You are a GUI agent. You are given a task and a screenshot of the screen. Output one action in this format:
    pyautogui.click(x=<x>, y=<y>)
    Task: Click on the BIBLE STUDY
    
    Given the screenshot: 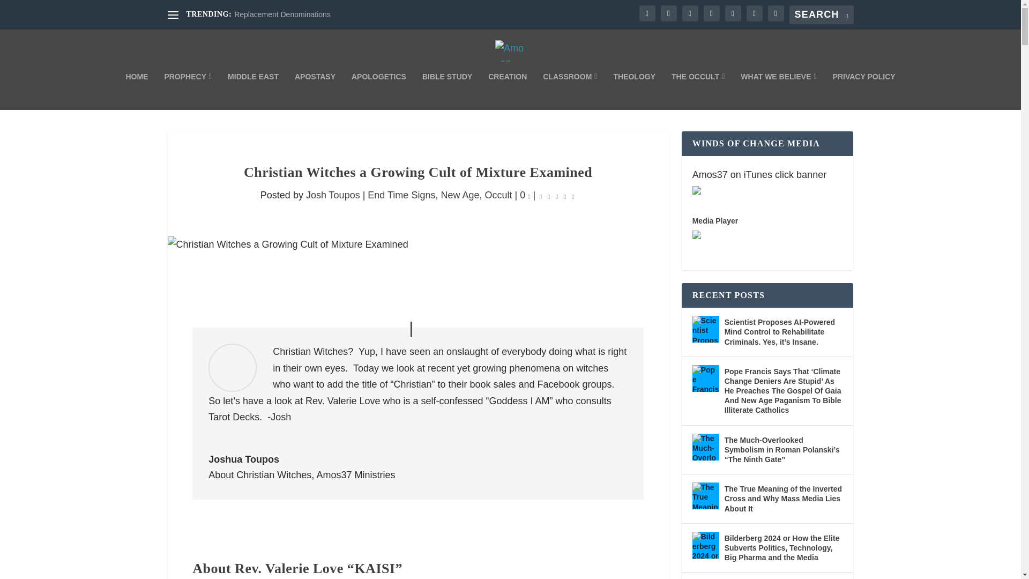 What is the action you would take?
    pyautogui.click(x=447, y=91)
    